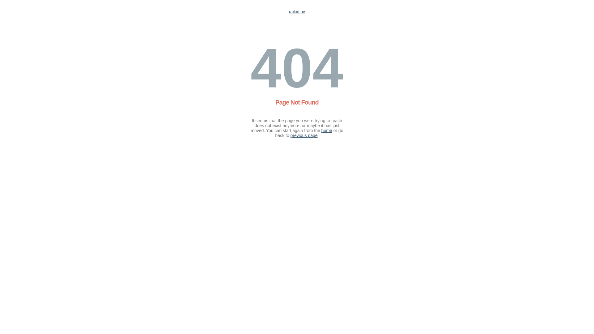  What do you see at coordinates (297, 12) in the screenshot?
I see `raikiri.by` at bounding box center [297, 12].